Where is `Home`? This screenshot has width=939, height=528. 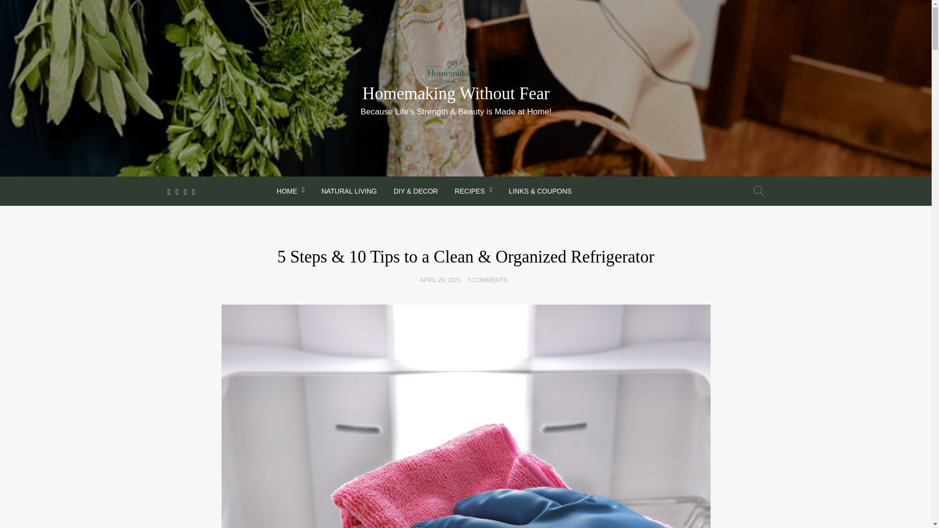
Home is located at coordinates (291, 190).